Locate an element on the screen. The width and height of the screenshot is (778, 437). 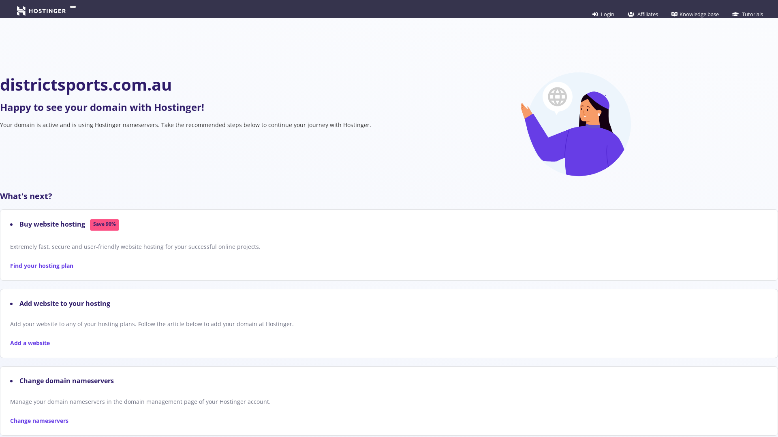
Find your hosting plan is located at coordinates (42, 265).